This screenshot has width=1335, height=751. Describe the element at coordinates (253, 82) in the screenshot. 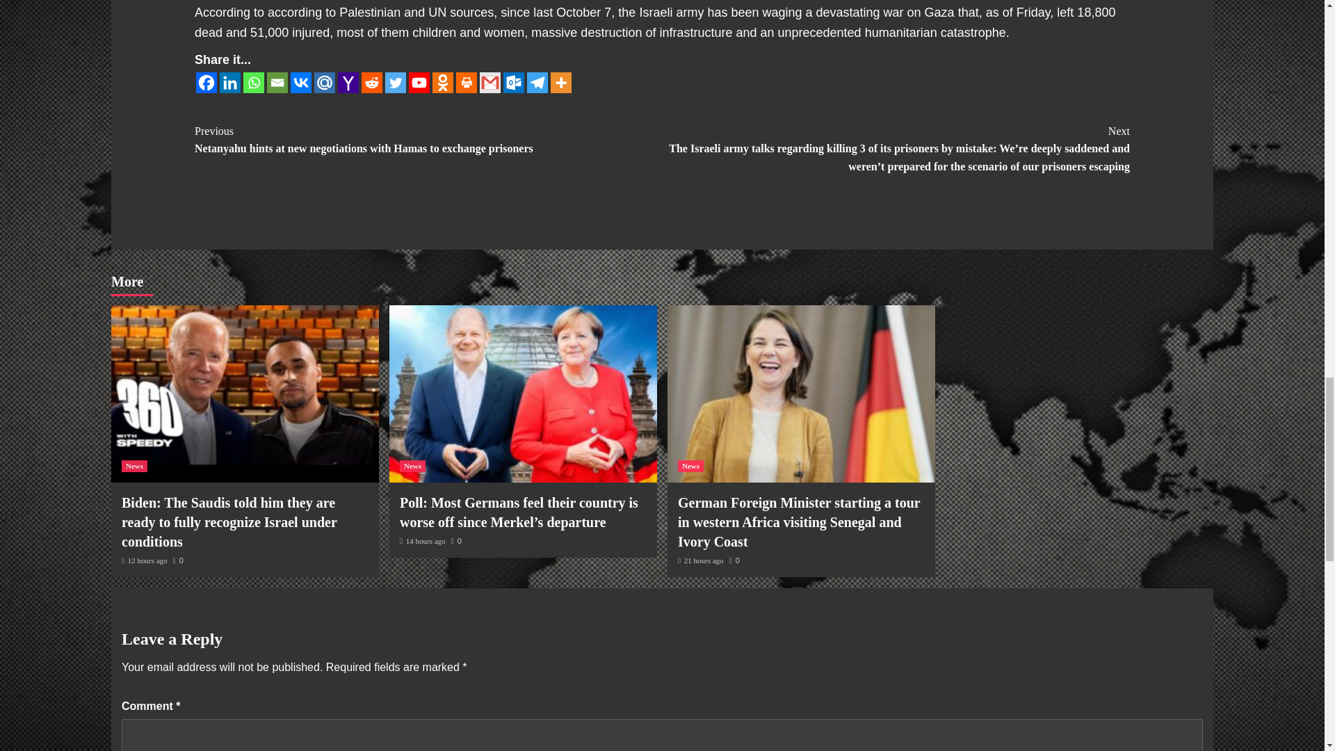

I see `Whatsapp` at that location.